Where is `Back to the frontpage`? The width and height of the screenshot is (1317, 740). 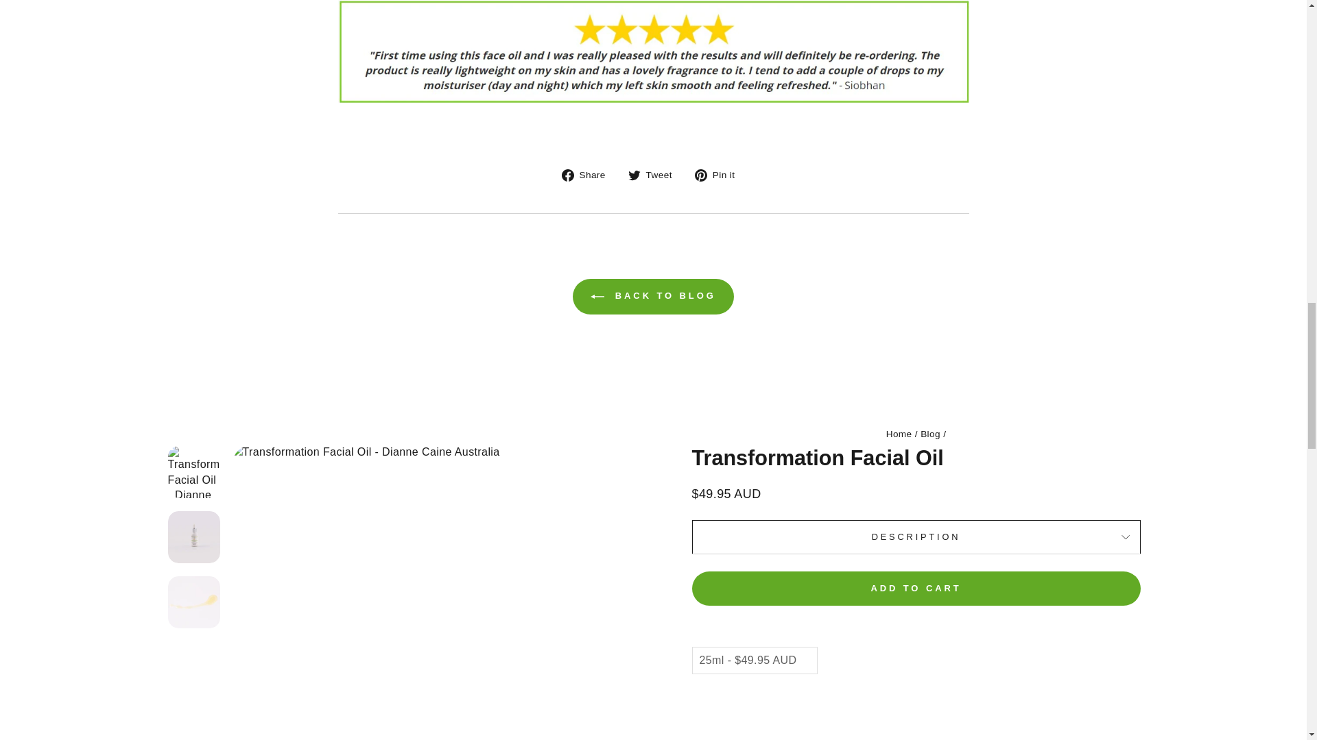
Back to the frontpage is located at coordinates (899, 434).